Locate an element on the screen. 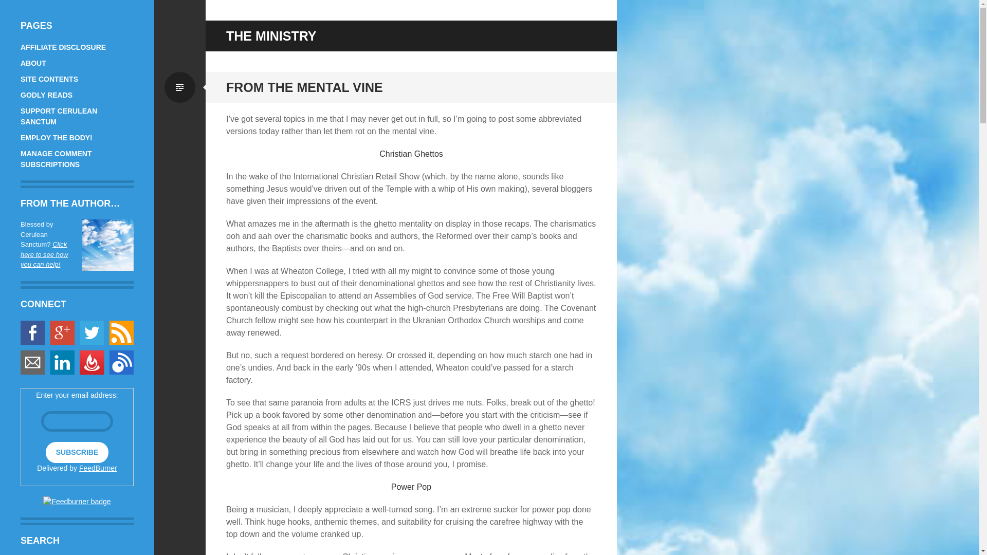 The image size is (987, 555). SUPPORT CERULEAN SANCTUM is located at coordinates (59, 116).